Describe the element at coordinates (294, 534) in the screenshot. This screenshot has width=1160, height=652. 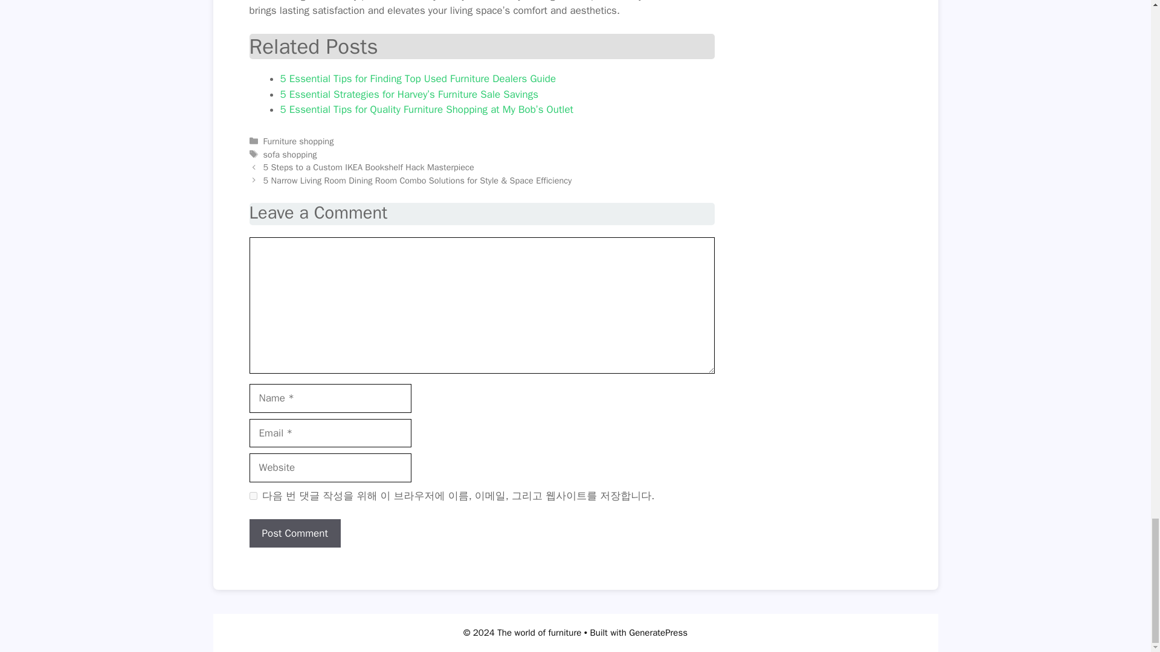
I see `Post Comment` at that location.